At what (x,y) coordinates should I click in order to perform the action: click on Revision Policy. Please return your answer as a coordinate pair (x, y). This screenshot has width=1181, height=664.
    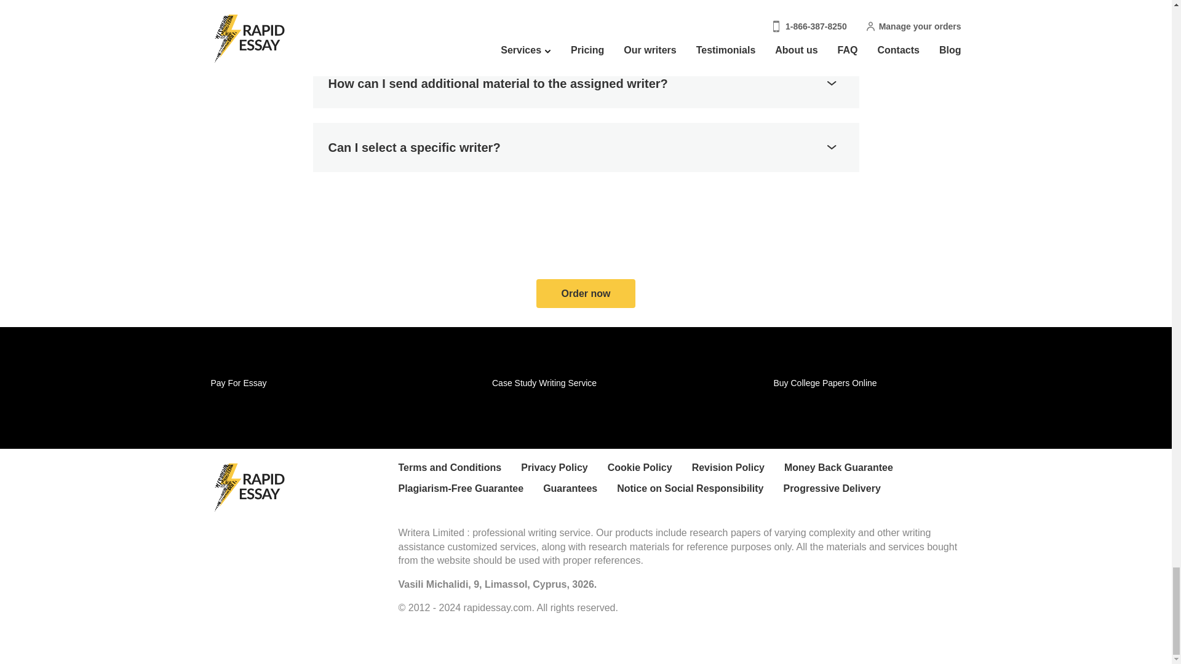
    Looking at the image, I should click on (738, 471).